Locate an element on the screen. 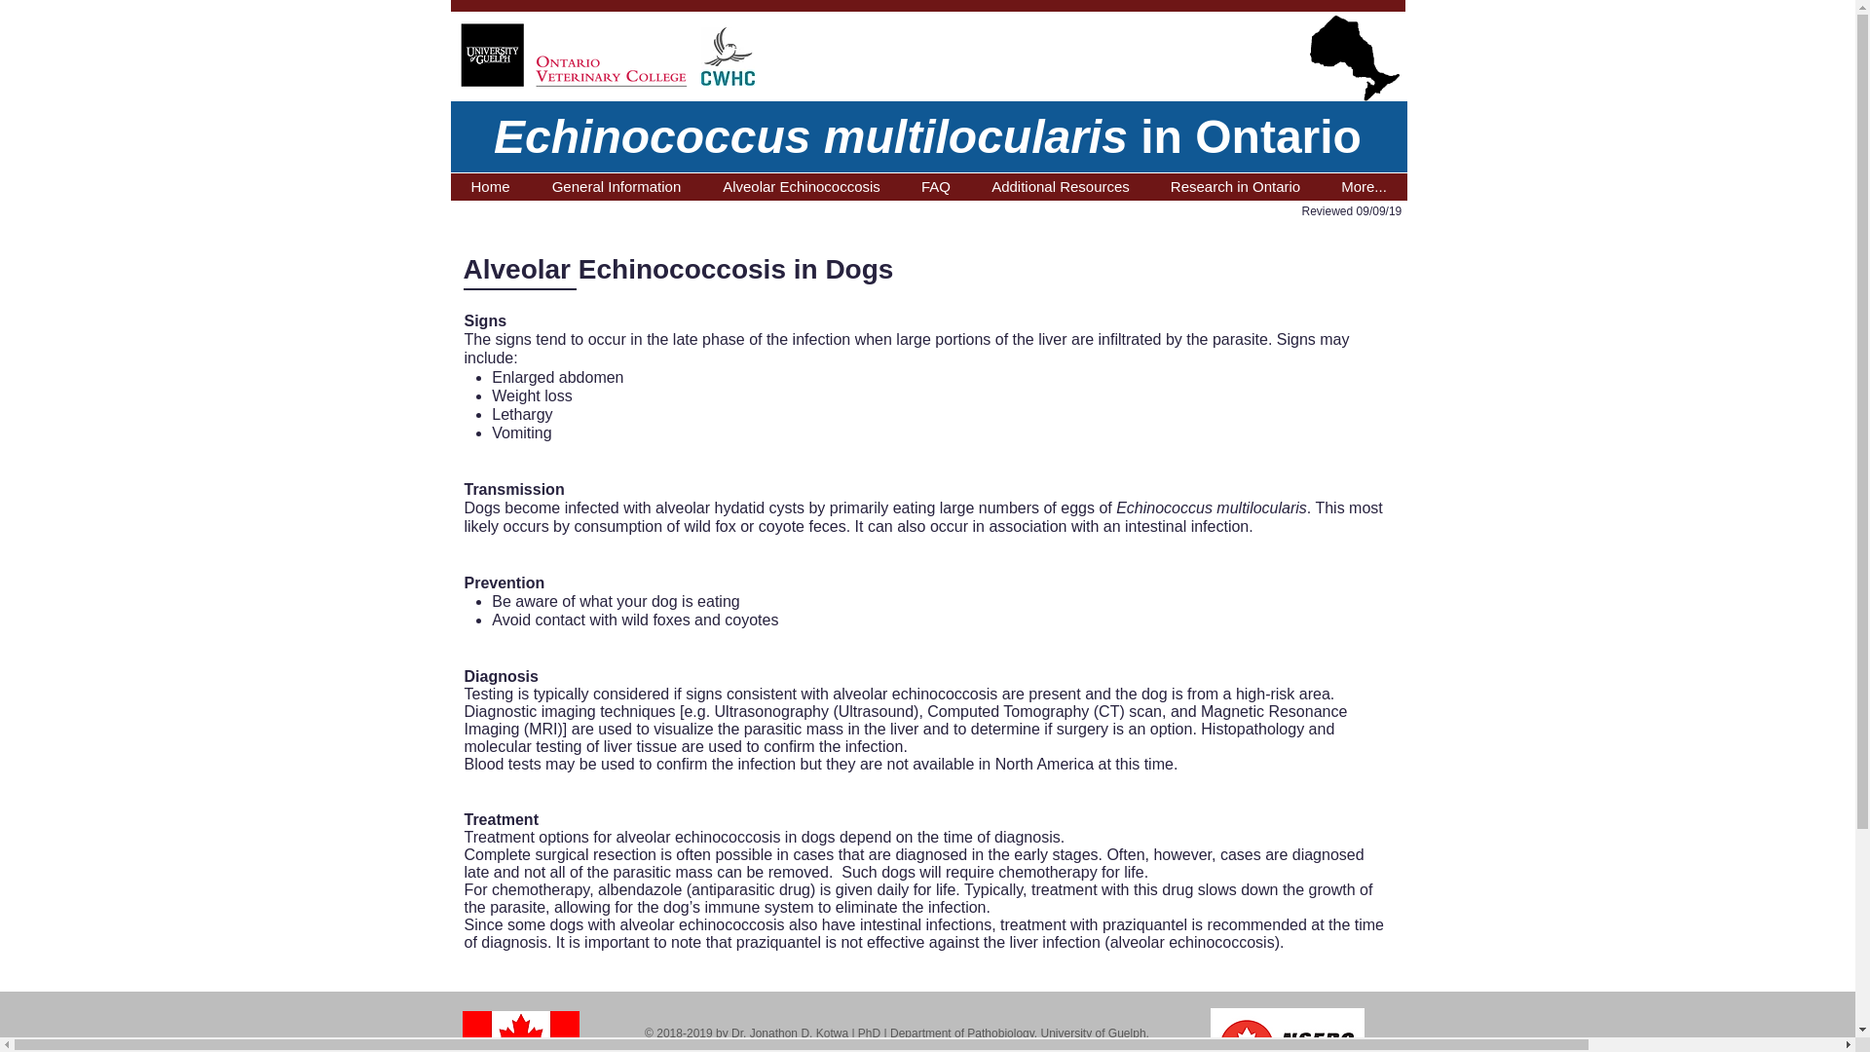  Alveolar Echinococcosis is located at coordinates (801, 187).